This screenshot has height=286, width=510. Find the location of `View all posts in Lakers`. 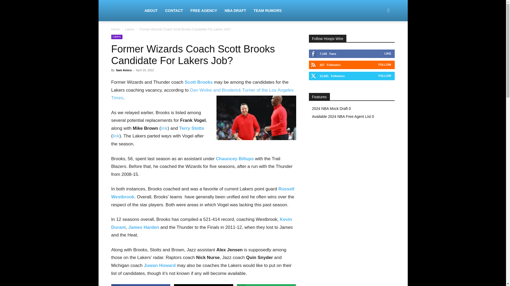

View all posts in Lakers is located at coordinates (130, 29).